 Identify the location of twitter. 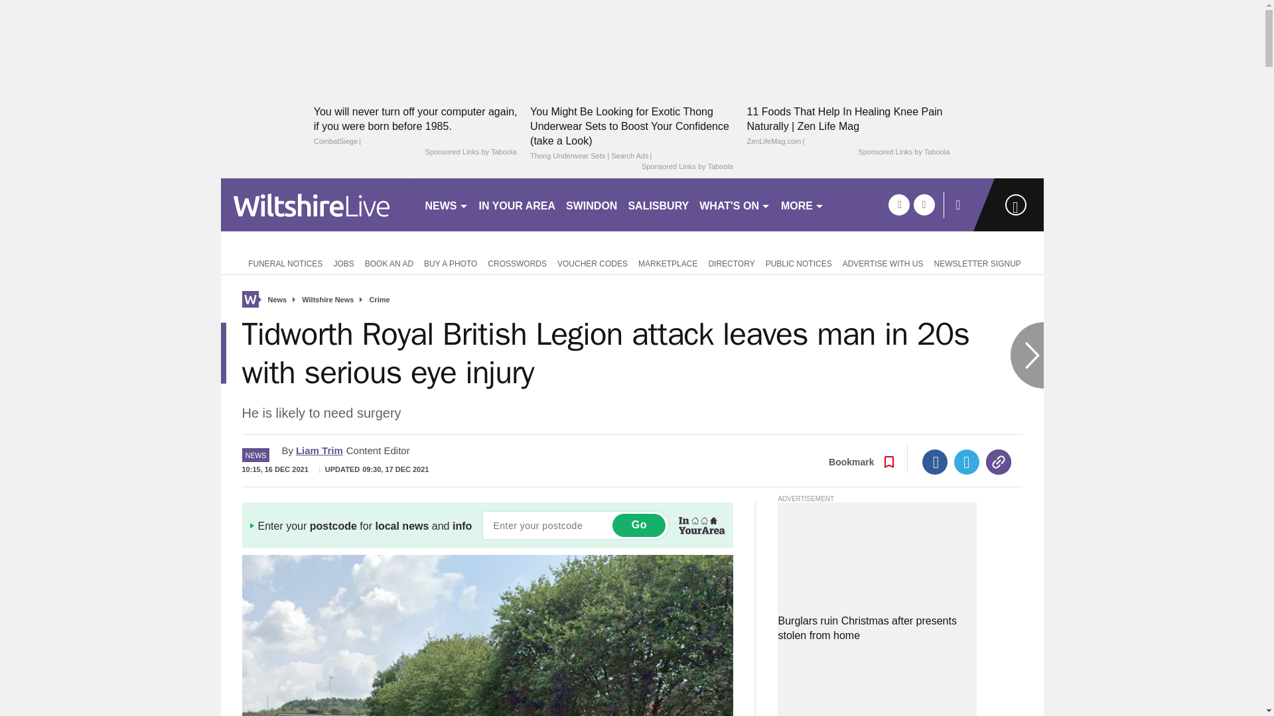
(924, 204).